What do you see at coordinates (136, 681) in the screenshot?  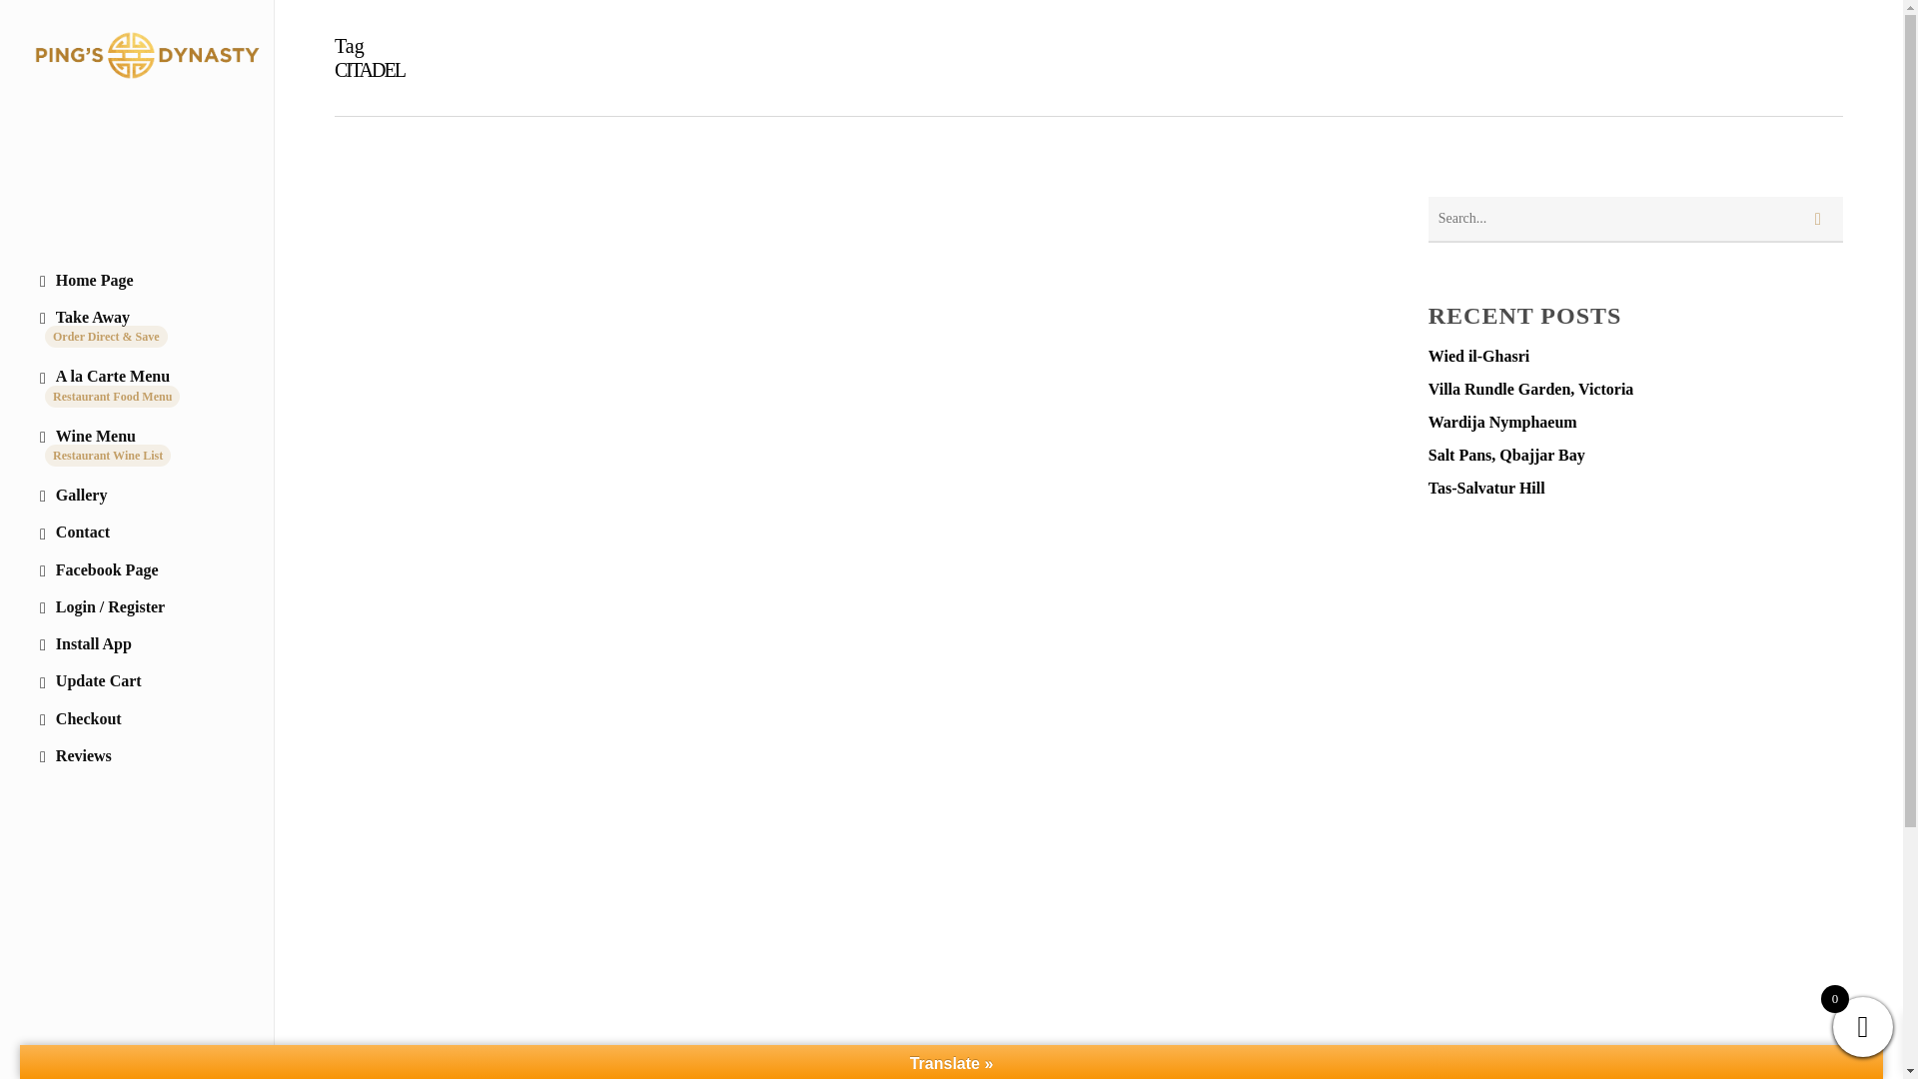 I see `Update Cart` at bounding box center [136, 681].